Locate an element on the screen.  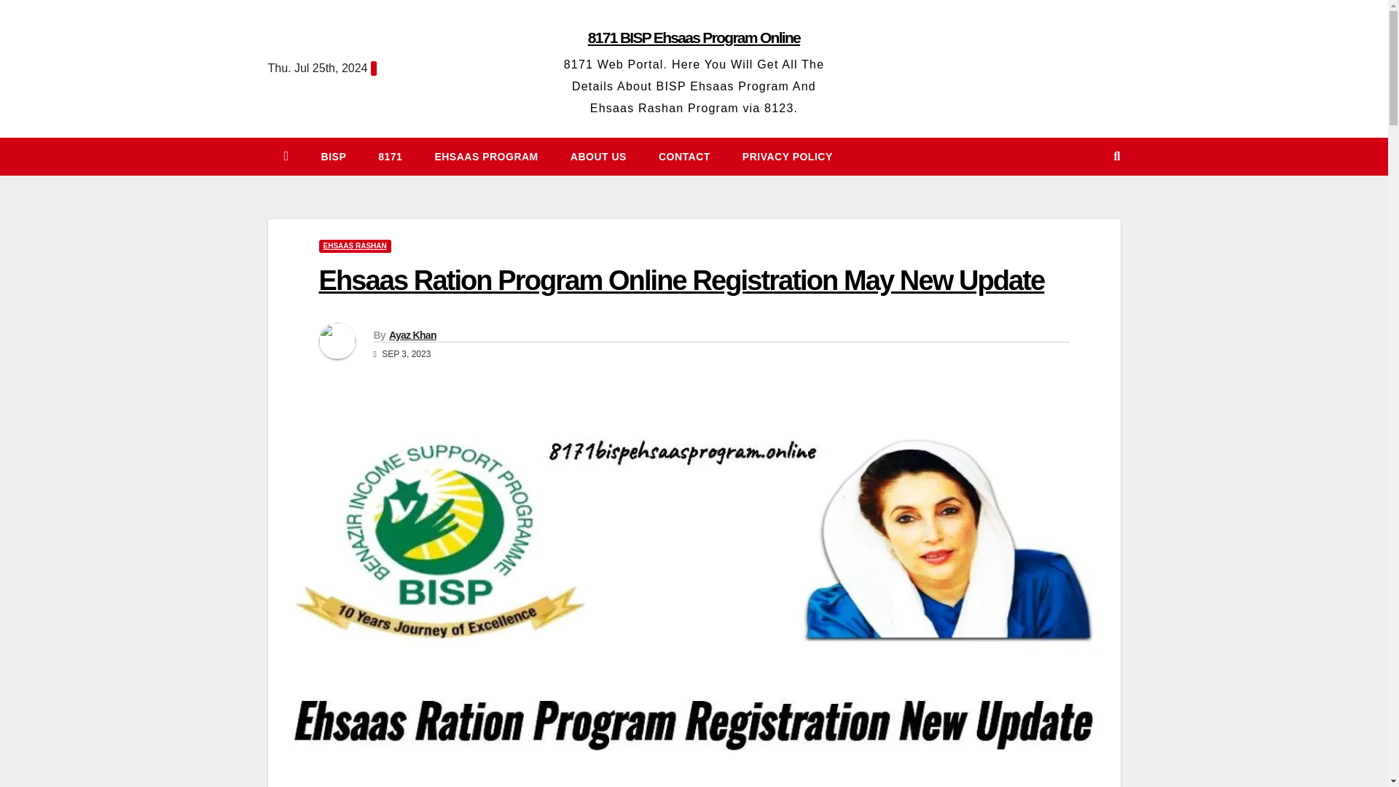
About Us is located at coordinates (597, 156).